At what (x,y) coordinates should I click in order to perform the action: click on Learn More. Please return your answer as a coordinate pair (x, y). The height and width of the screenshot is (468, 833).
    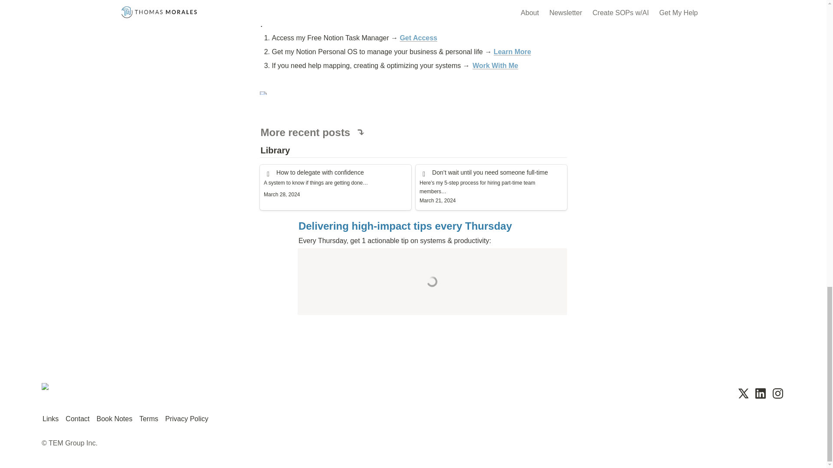
    Looking at the image, I should click on (512, 52).